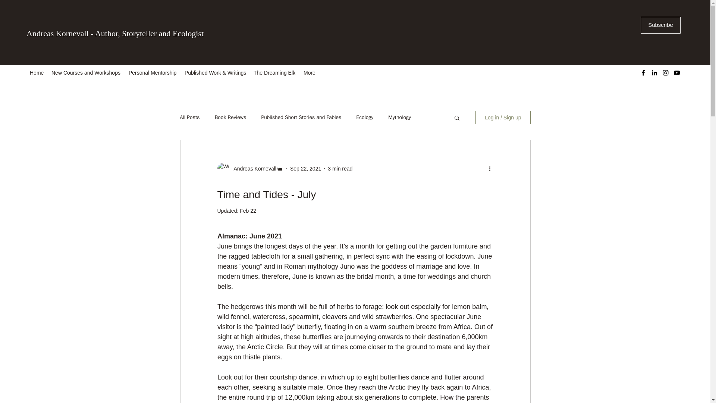 This screenshot has width=716, height=403. What do you see at coordinates (399, 117) in the screenshot?
I see `Mythology` at bounding box center [399, 117].